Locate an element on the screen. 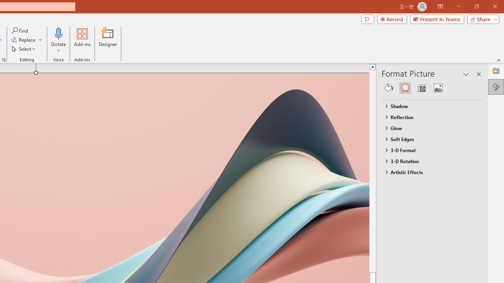 The height and width of the screenshot is (283, 504). Format Picture is located at coordinates (496, 86).